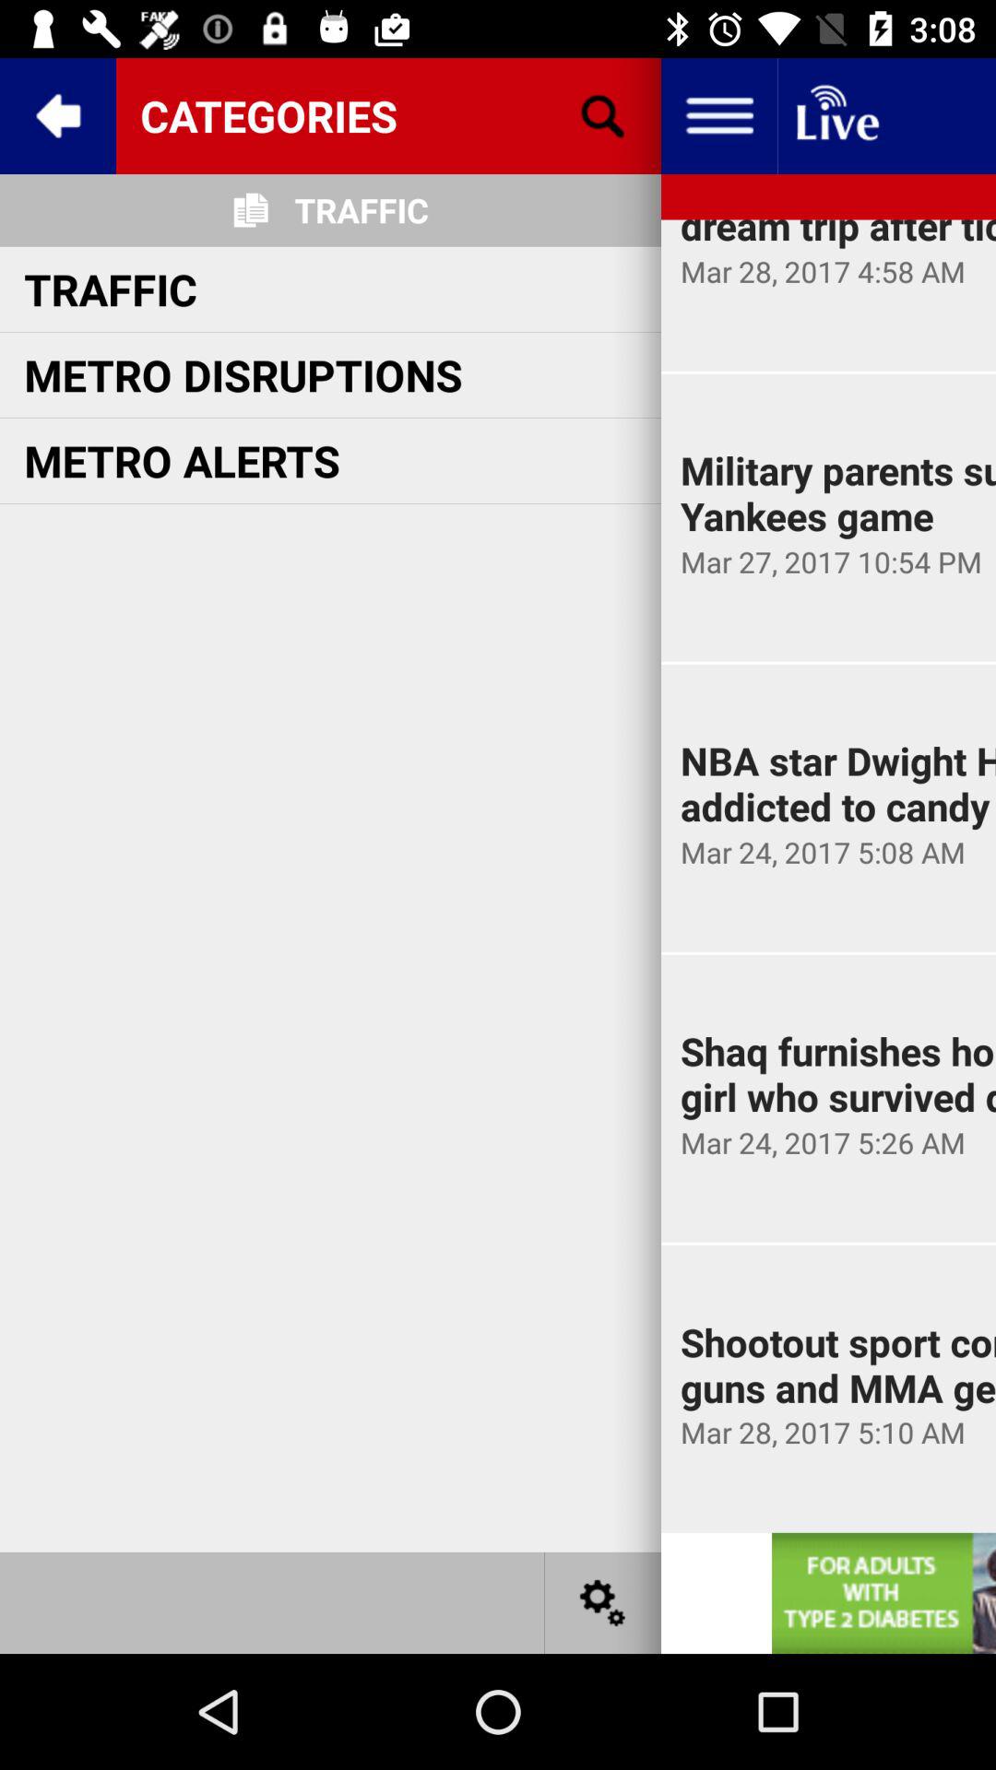 Image resolution: width=996 pixels, height=1770 pixels. I want to click on click on icon on the left side of live, so click(719, 116).